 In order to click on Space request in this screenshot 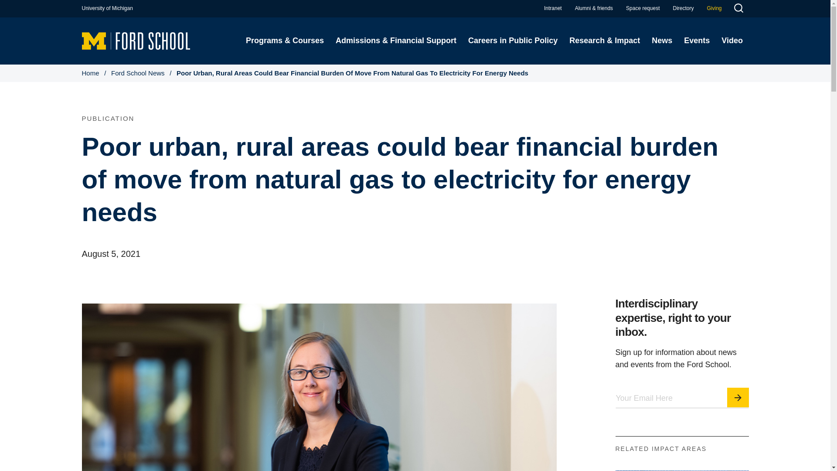, I will do `click(643, 8)`.